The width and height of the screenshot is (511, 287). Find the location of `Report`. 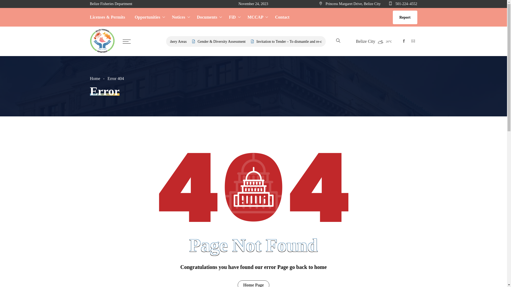

Report is located at coordinates (405, 18).